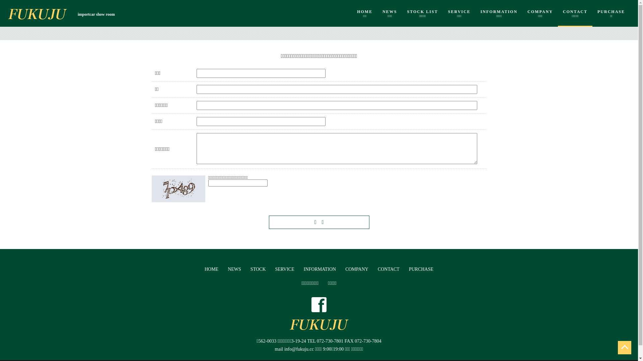 This screenshot has width=643, height=361. What do you see at coordinates (258, 269) in the screenshot?
I see `STOCK` at bounding box center [258, 269].